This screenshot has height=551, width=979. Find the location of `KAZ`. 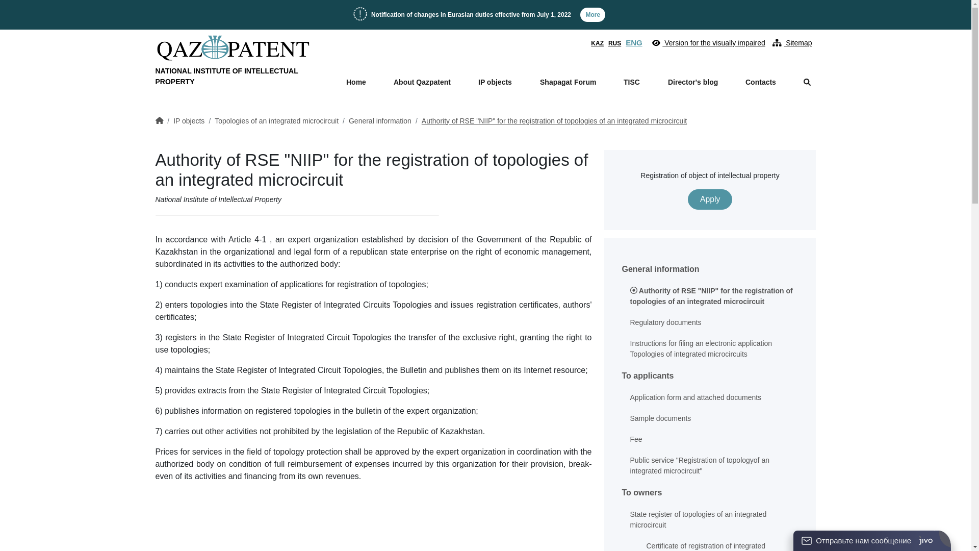

KAZ is located at coordinates (599, 43).